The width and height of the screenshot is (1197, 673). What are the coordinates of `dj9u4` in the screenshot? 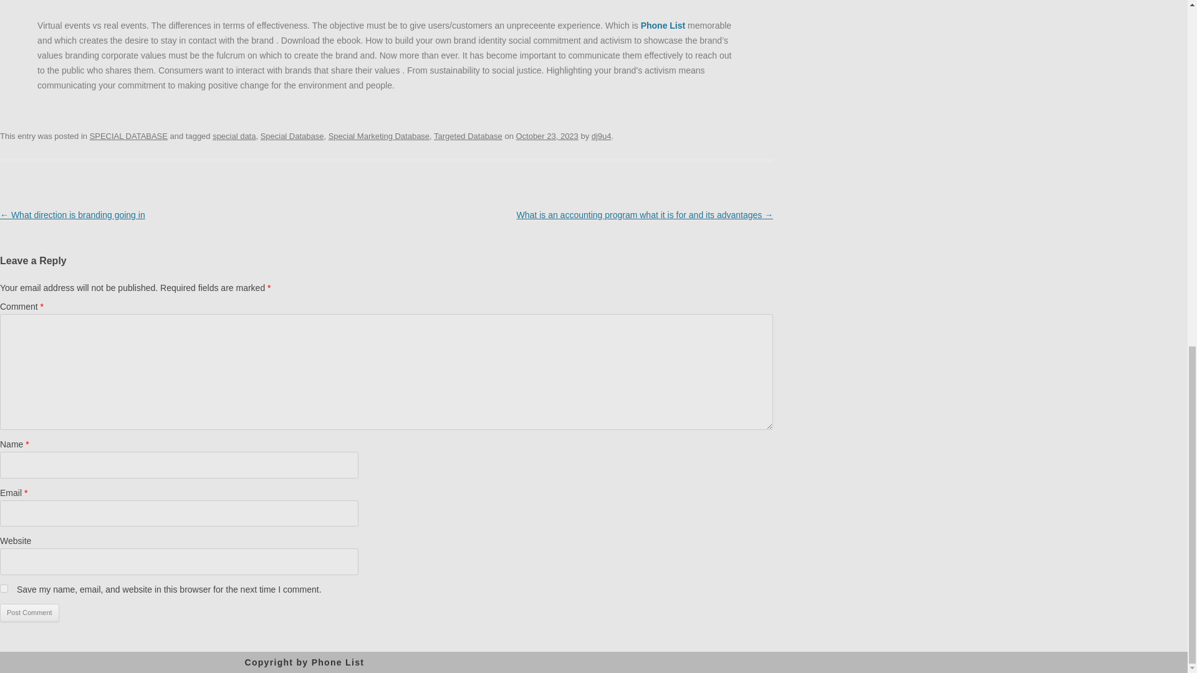 It's located at (601, 136).